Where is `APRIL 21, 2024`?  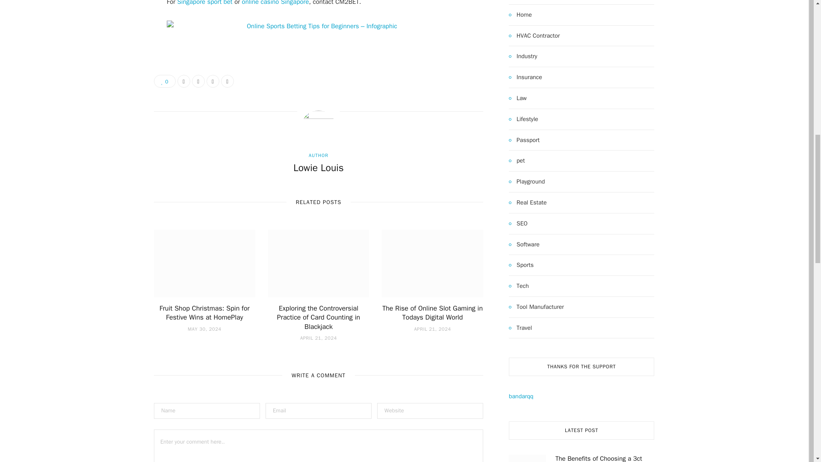
APRIL 21, 2024 is located at coordinates (318, 338).